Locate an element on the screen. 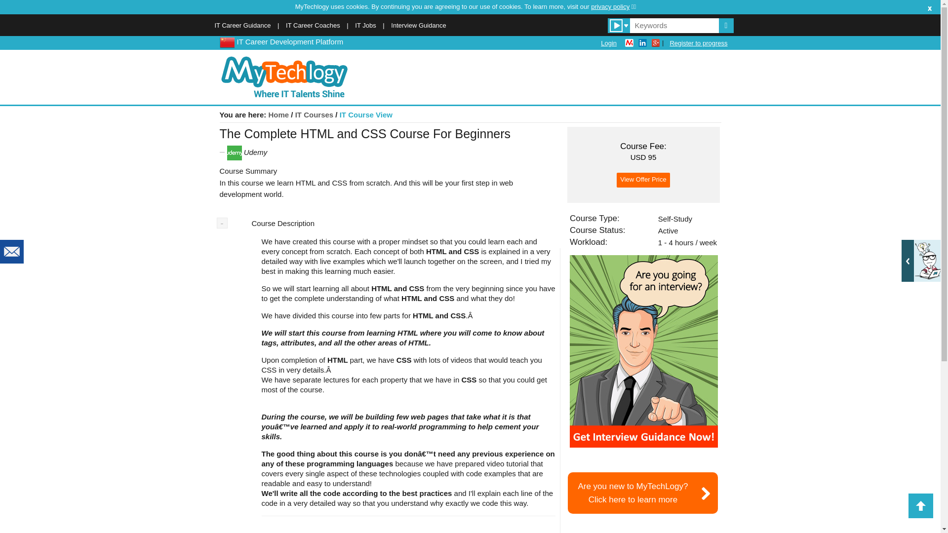 This screenshot has height=533, width=948. Register to progress is located at coordinates (643, 180).